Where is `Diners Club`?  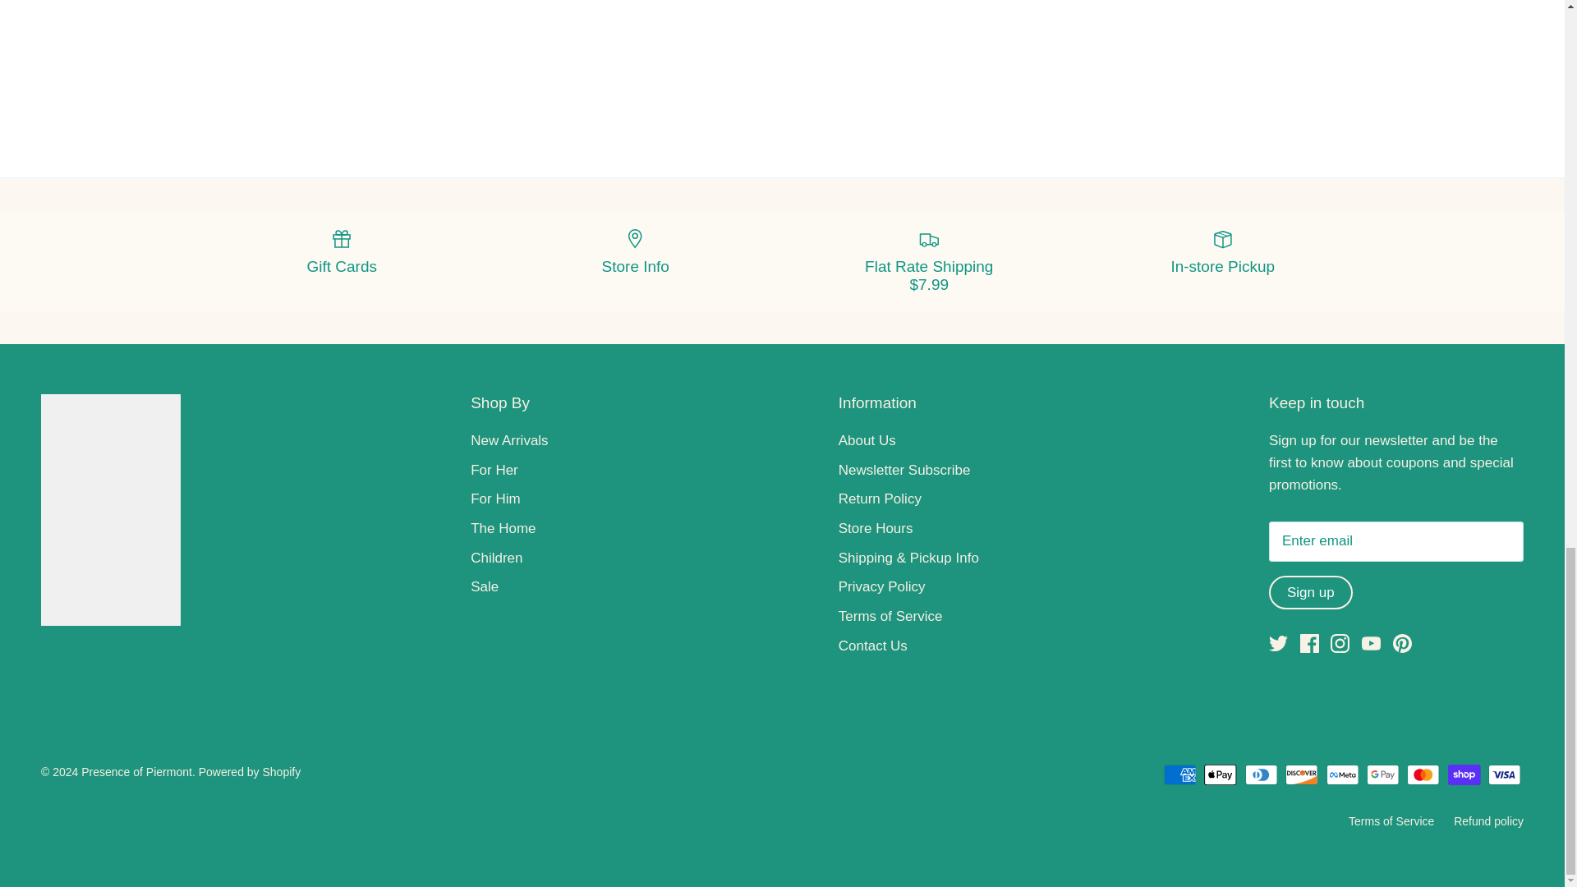 Diners Club is located at coordinates (1262, 774).